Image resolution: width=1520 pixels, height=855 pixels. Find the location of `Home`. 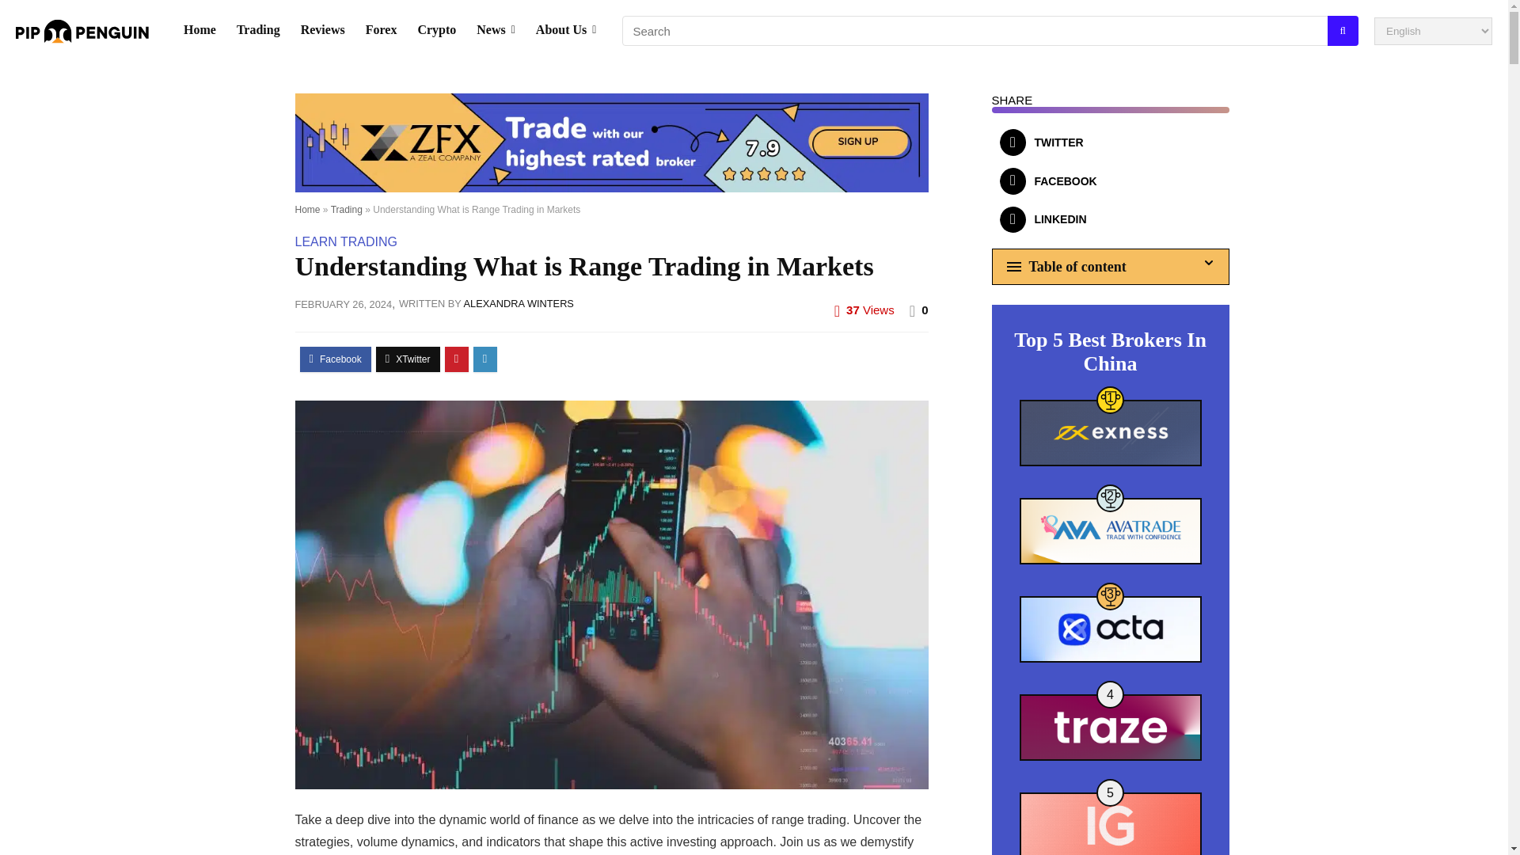

Home is located at coordinates (307, 210).